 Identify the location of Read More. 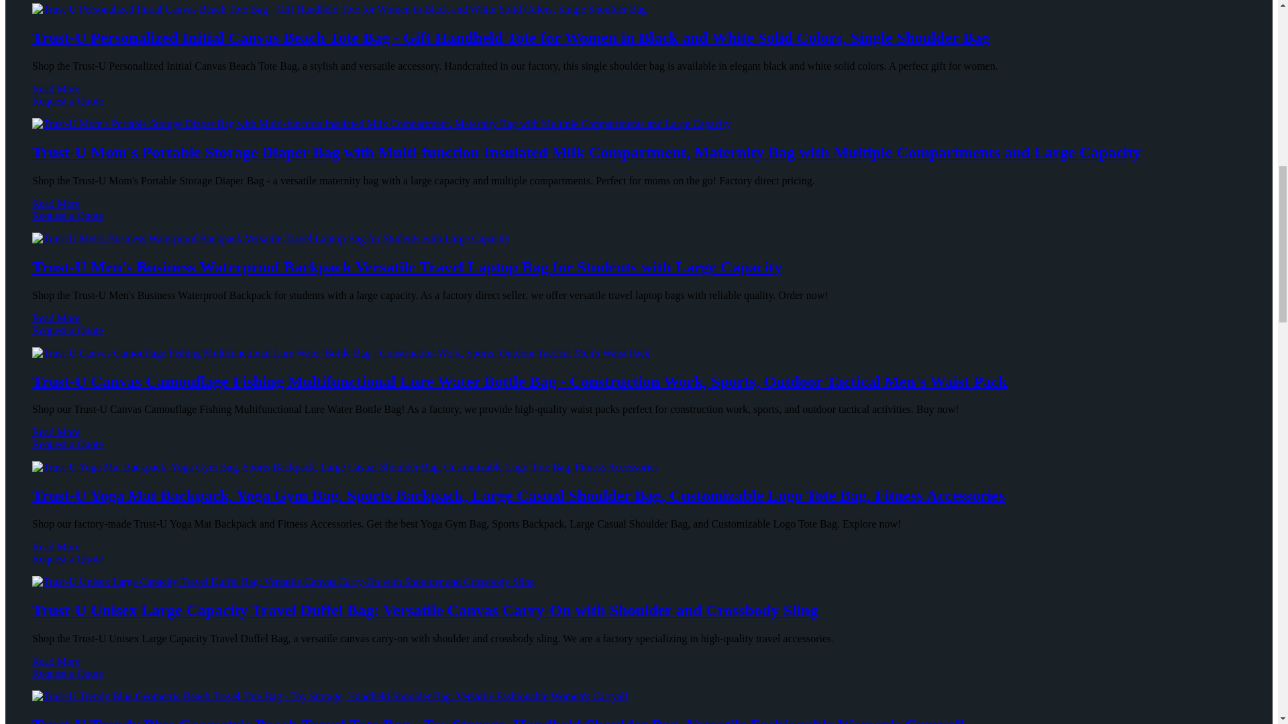
(56, 88).